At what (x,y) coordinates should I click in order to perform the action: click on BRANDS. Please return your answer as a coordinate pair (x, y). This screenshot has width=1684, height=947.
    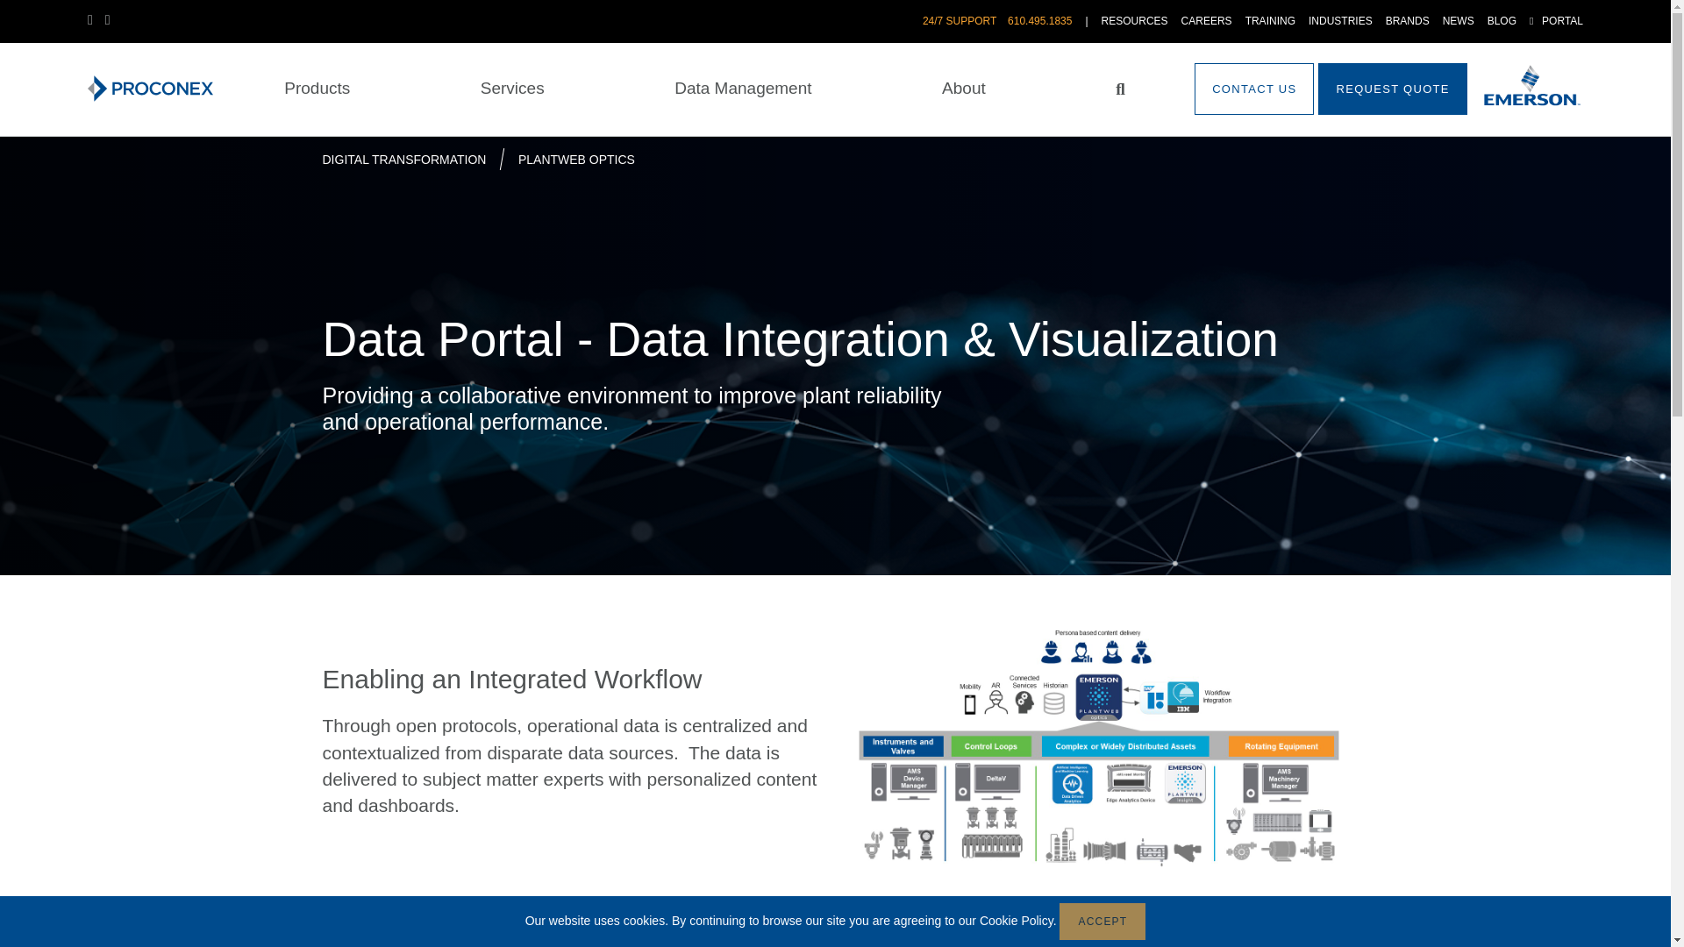
    Looking at the image, I should click on (1408, 21).